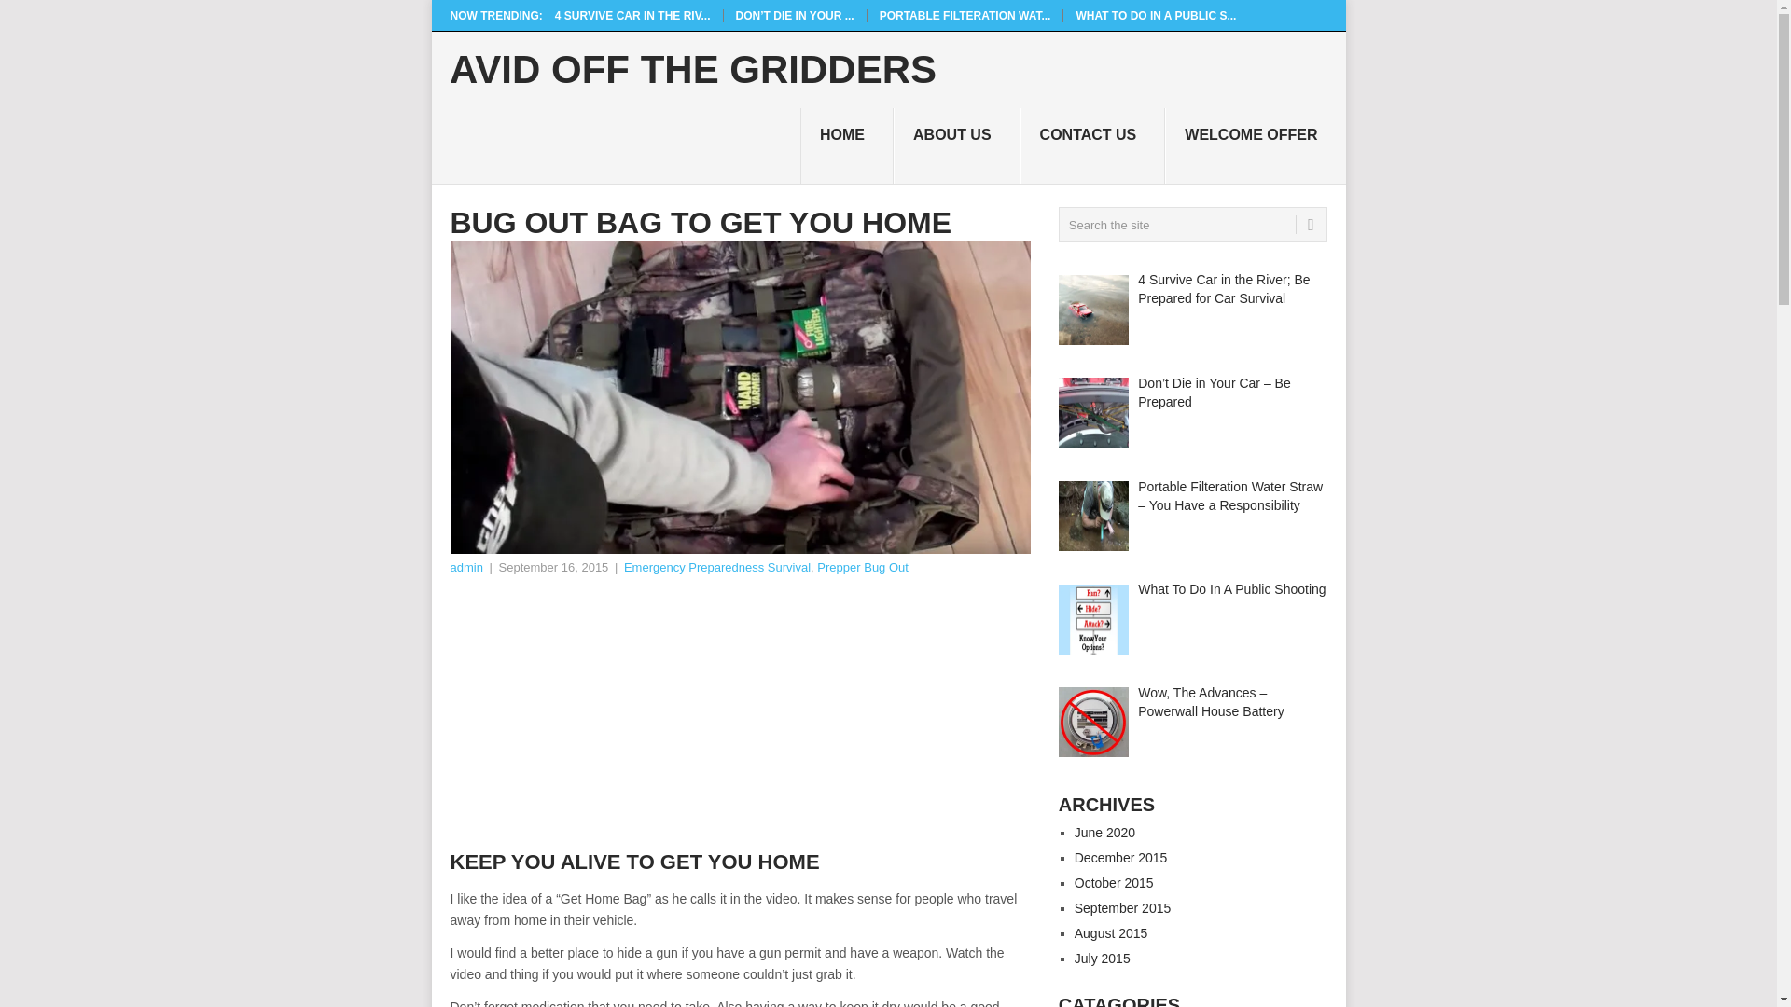 Image resolution: width=1791 pixels, height=1007 pixels. Describe the element at coordinates (1155, 15) in the screenshot. I see `What To Do In A Public Shooting` at that location.